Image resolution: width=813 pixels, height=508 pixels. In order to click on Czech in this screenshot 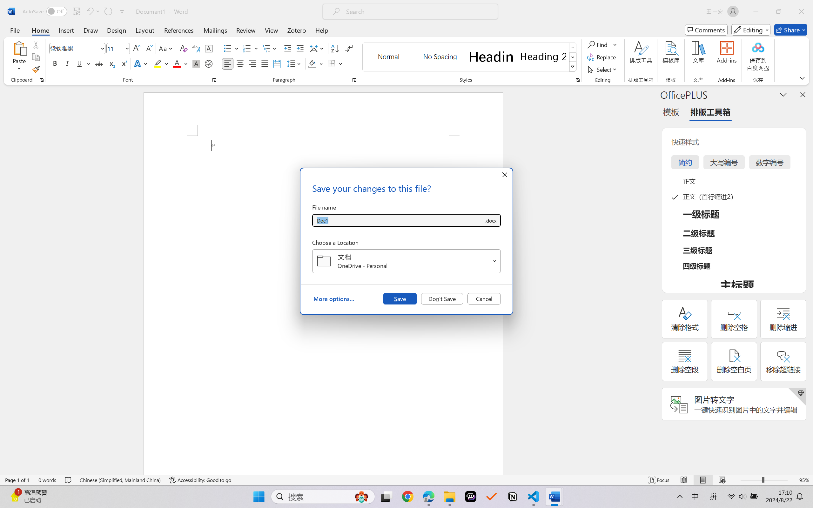, I will do `click(721, 144)`.